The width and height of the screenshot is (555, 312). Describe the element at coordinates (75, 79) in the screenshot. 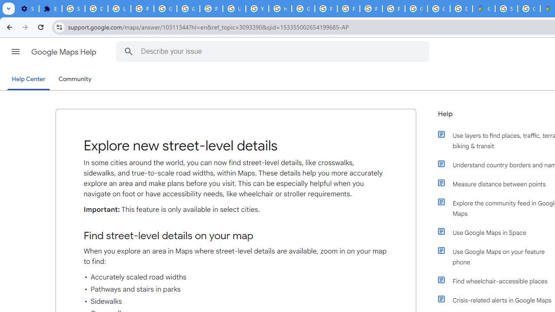

I see `Community` at that location.